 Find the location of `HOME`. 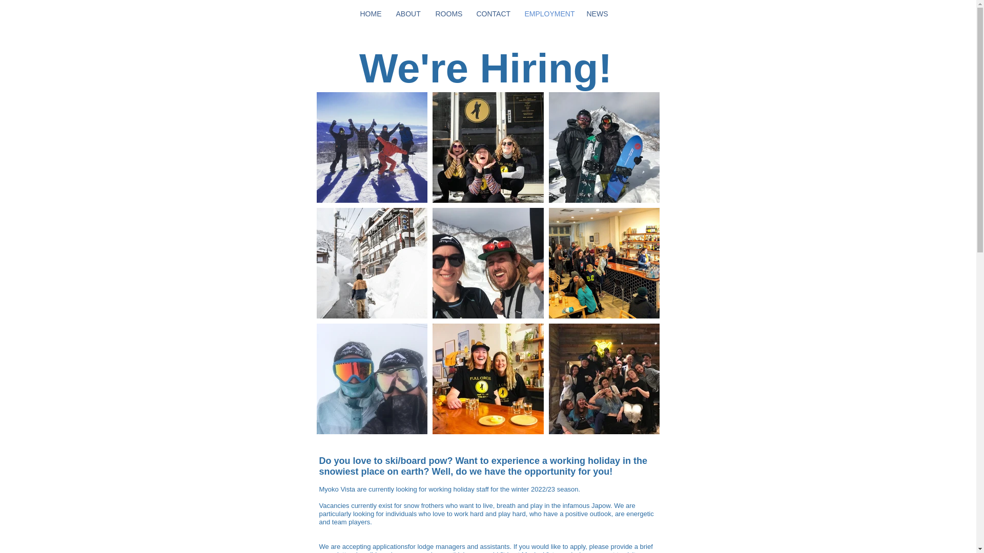

HOME is located at coordinates (370, 14).